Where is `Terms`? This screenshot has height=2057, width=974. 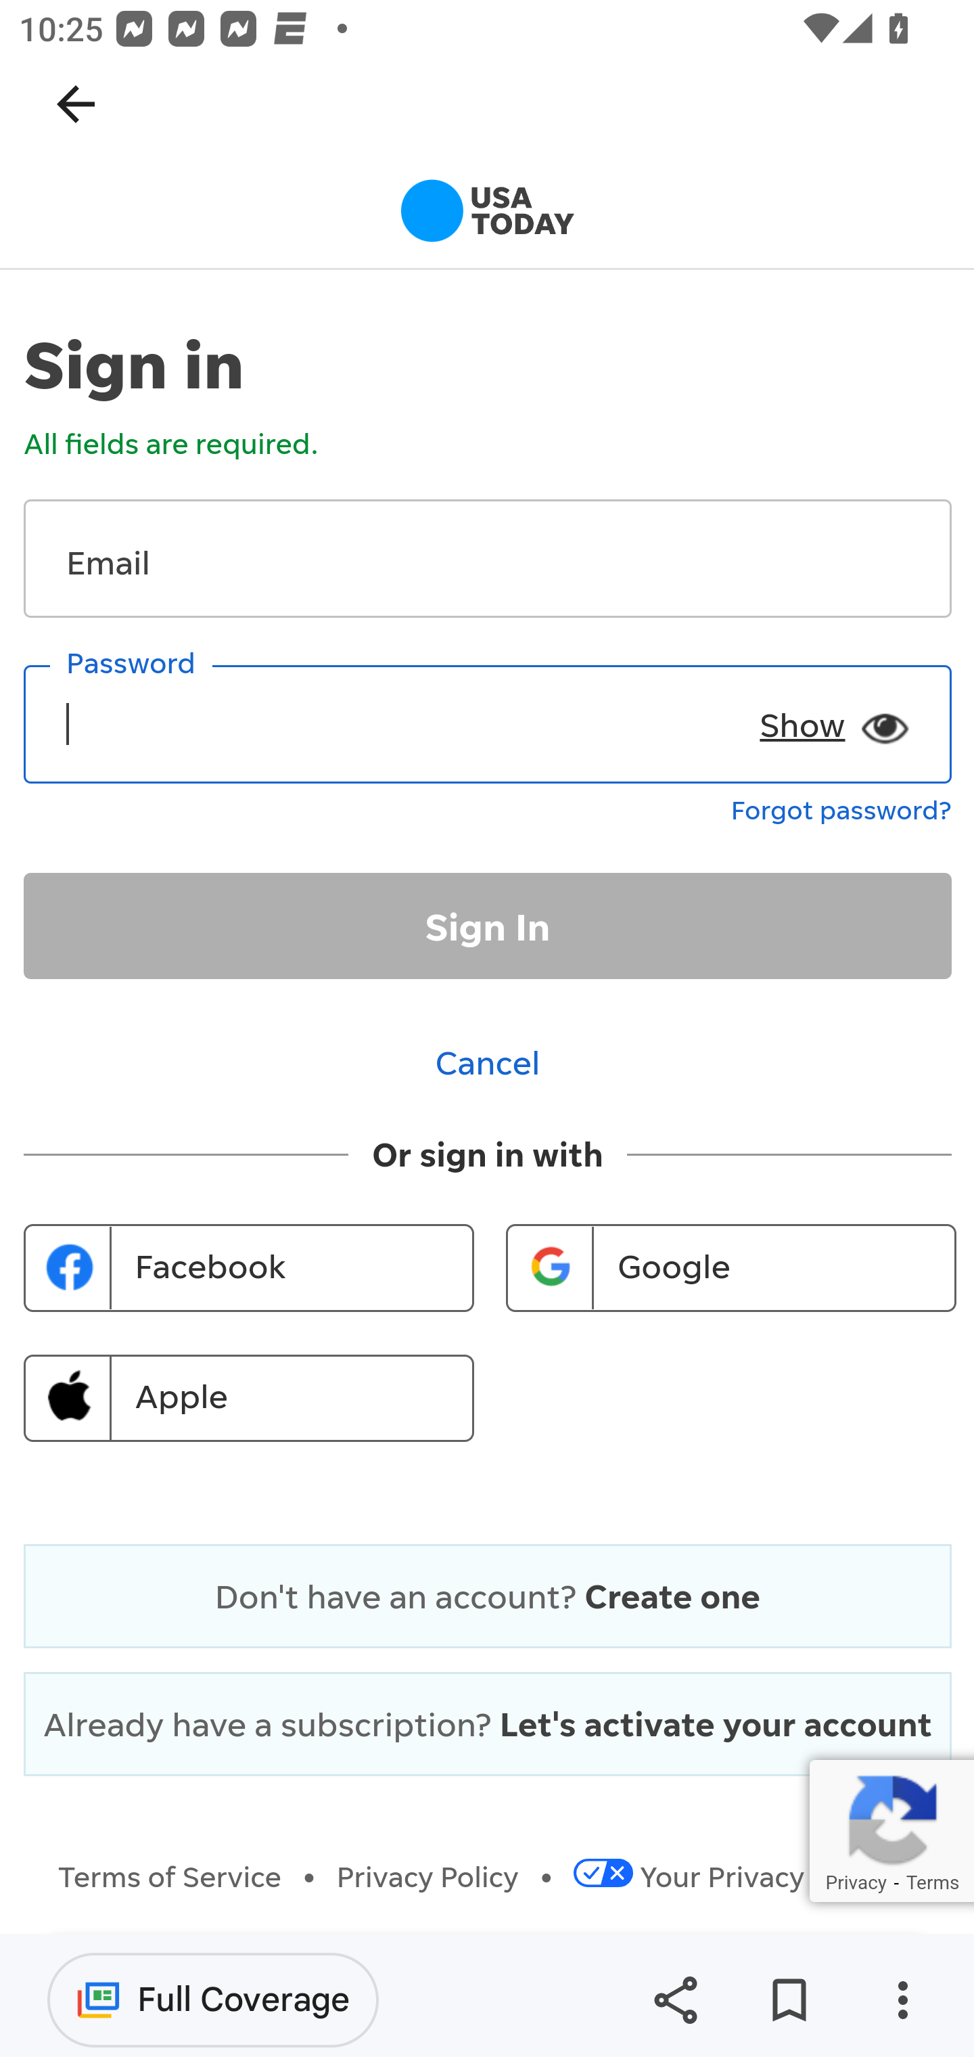
Terms is located at coordinates (932, 1882).